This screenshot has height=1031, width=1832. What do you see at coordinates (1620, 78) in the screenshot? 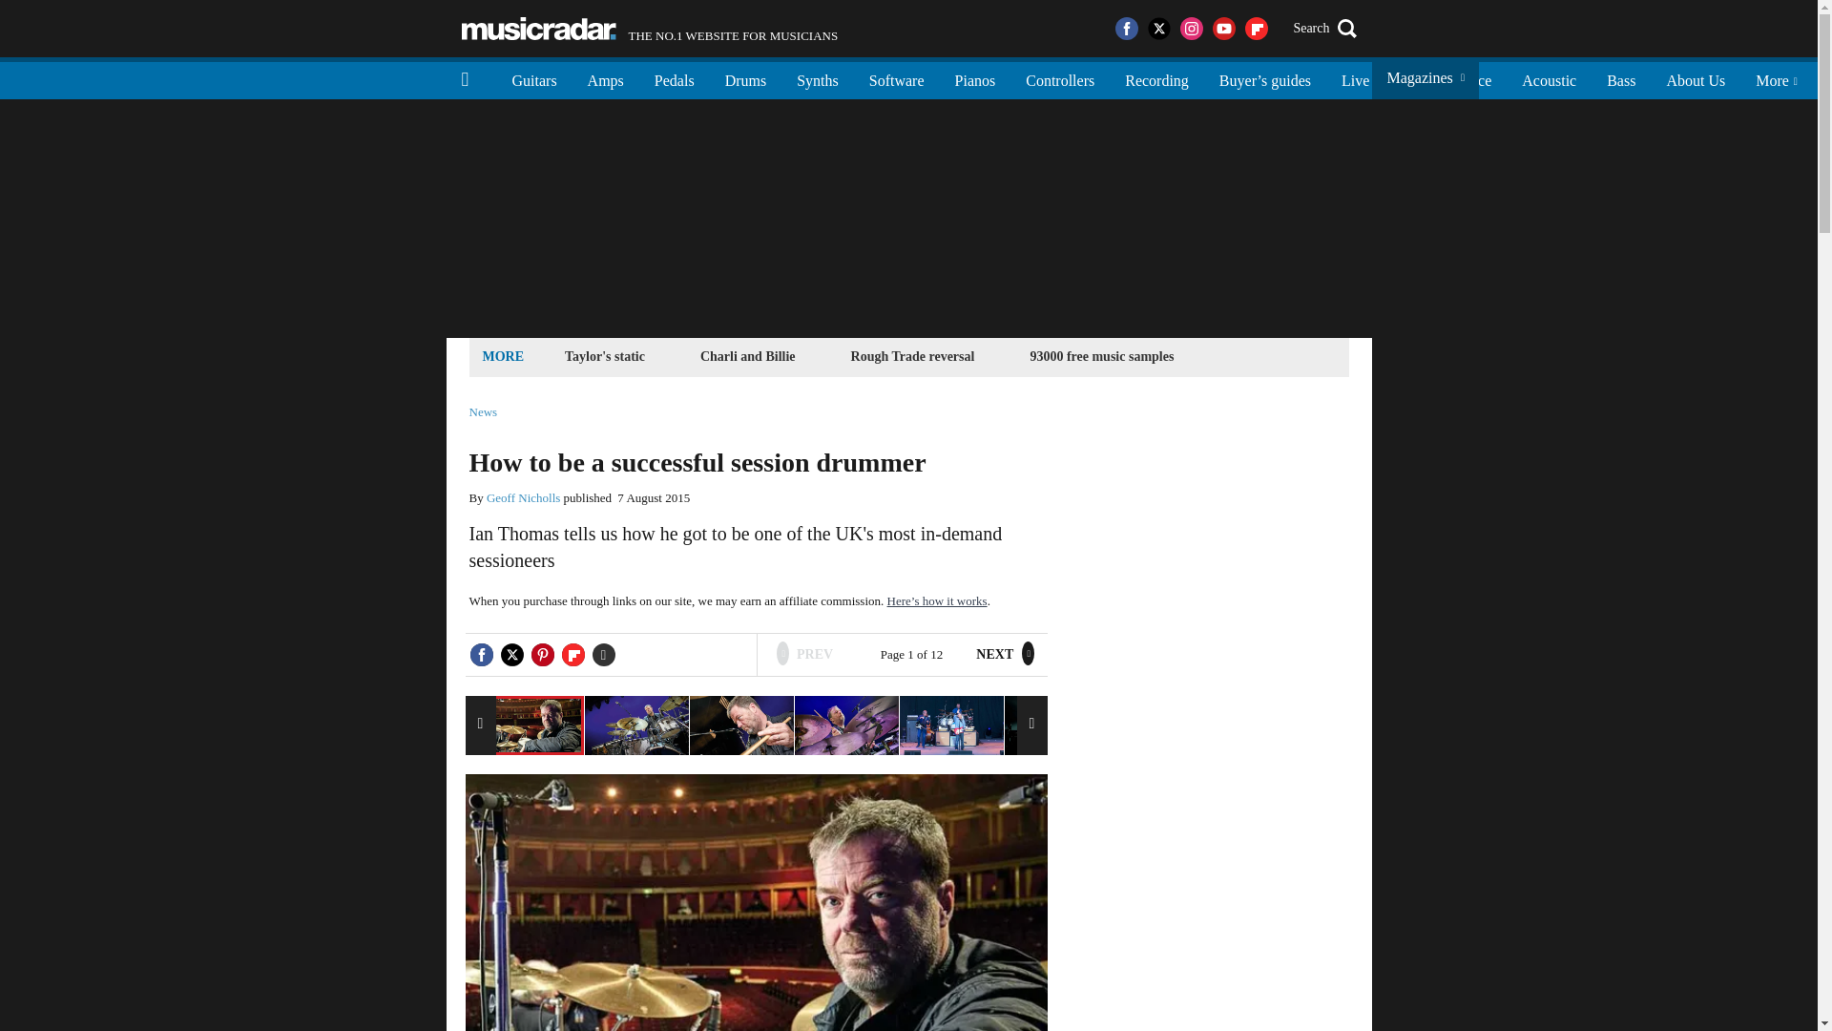
I see `Bass` at bounding box center [1620, 78].